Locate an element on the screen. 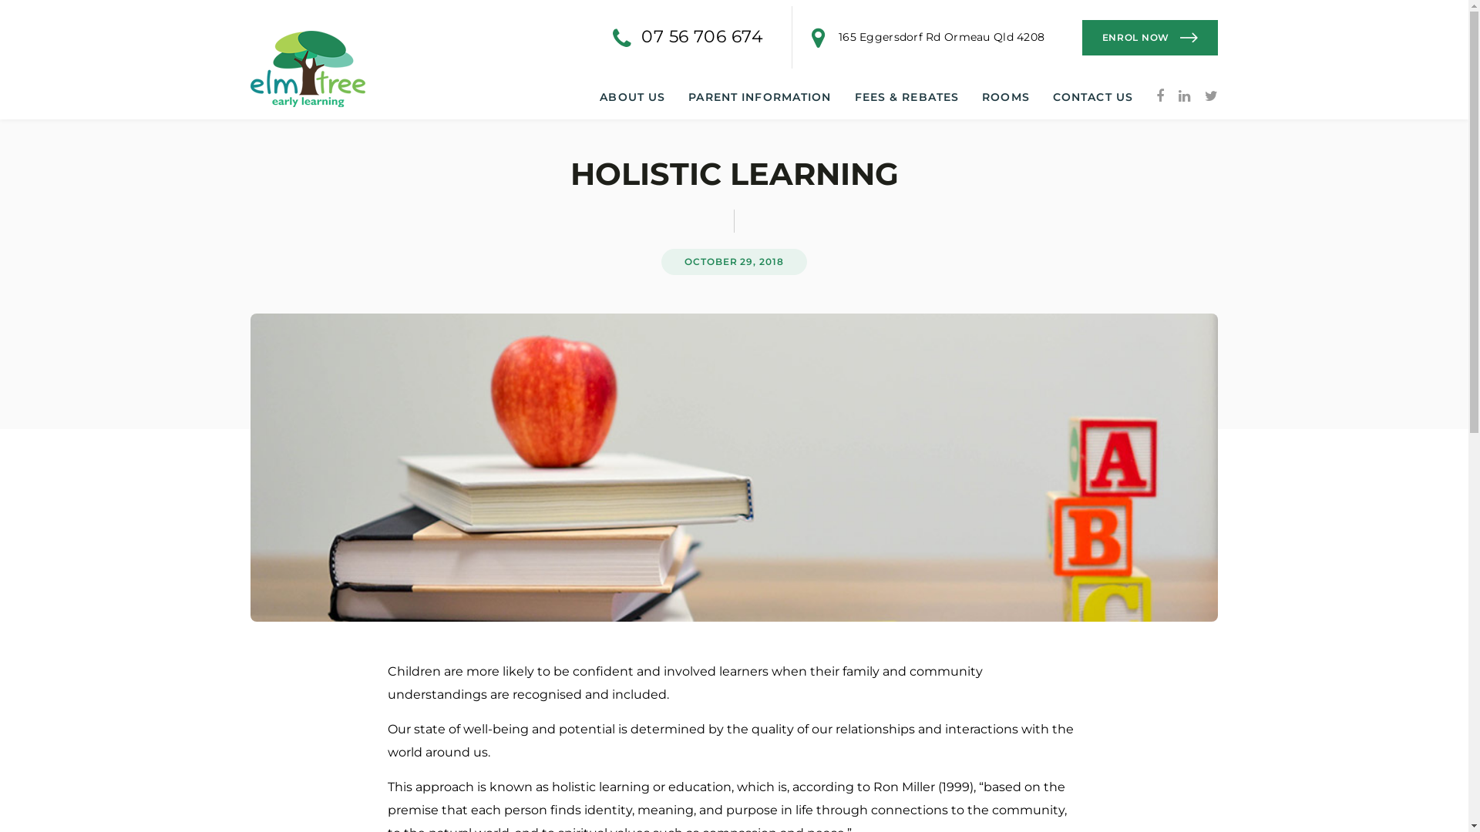  FEES & REBATES is located at coordinates (906, 97).